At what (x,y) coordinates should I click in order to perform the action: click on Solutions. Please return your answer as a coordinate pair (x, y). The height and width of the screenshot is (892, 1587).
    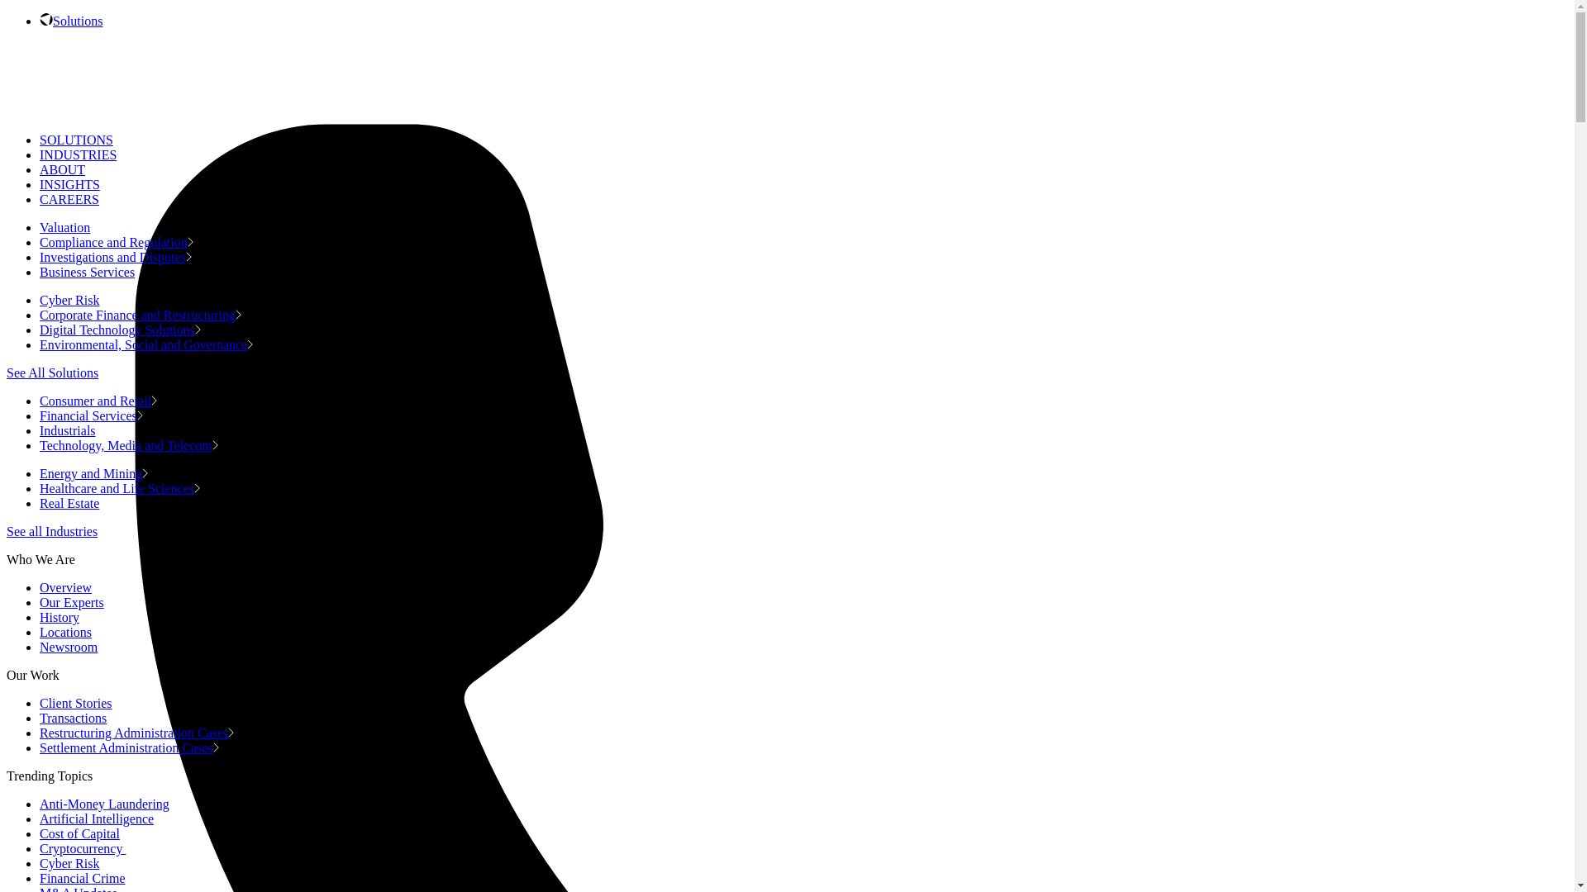
    Looking at the image, I should click on (78, 21).